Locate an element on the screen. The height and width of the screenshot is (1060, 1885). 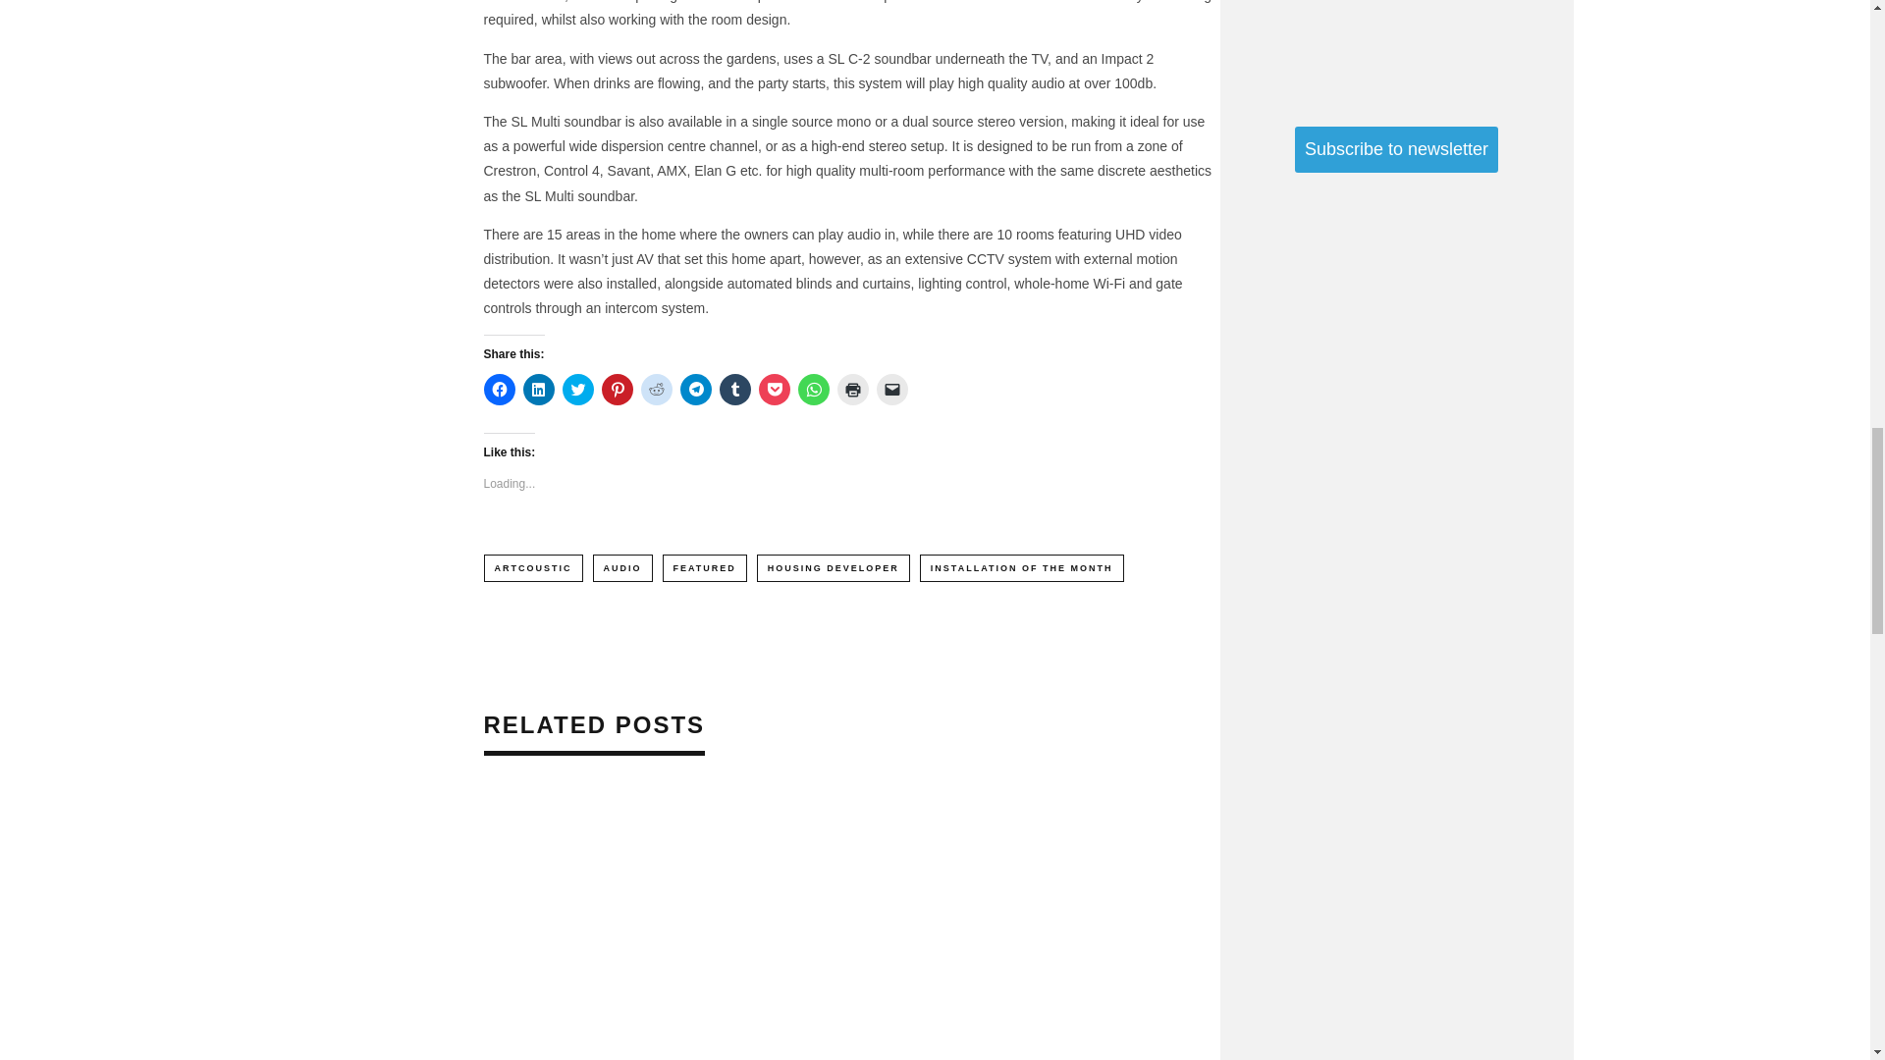
Click to share on Twitter is located at coordinates (577, 389).